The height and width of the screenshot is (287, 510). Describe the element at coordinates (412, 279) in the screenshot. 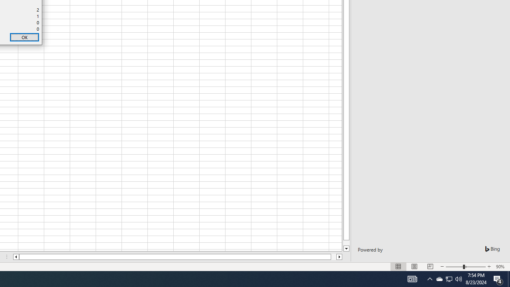

I see `AutomationID: 4105` at that location.